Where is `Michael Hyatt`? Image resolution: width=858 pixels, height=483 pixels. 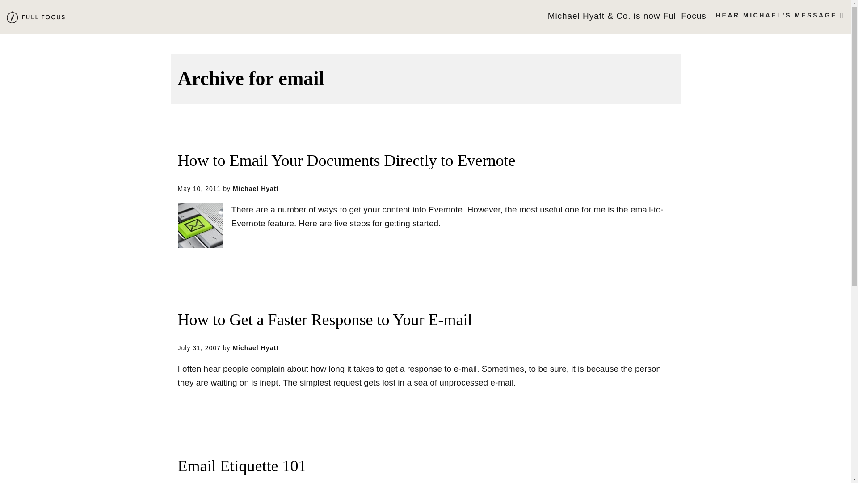
Michael Hyatt is located at coordinates (255, 348).